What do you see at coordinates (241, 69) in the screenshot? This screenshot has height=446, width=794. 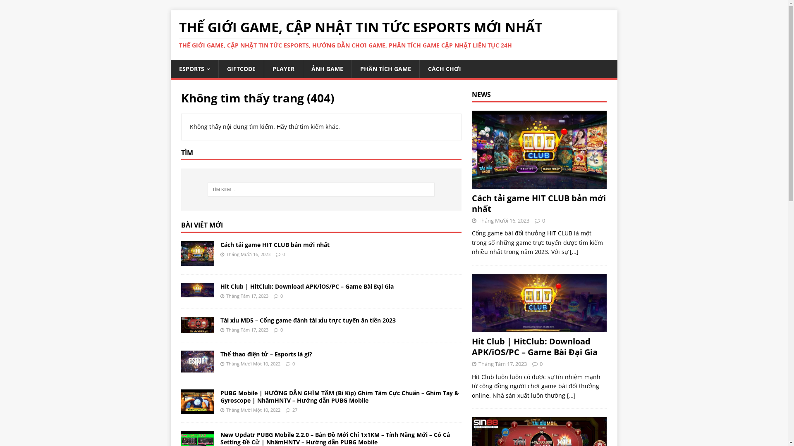 I see `GIFTCODE` at bounding box center [241, 69].